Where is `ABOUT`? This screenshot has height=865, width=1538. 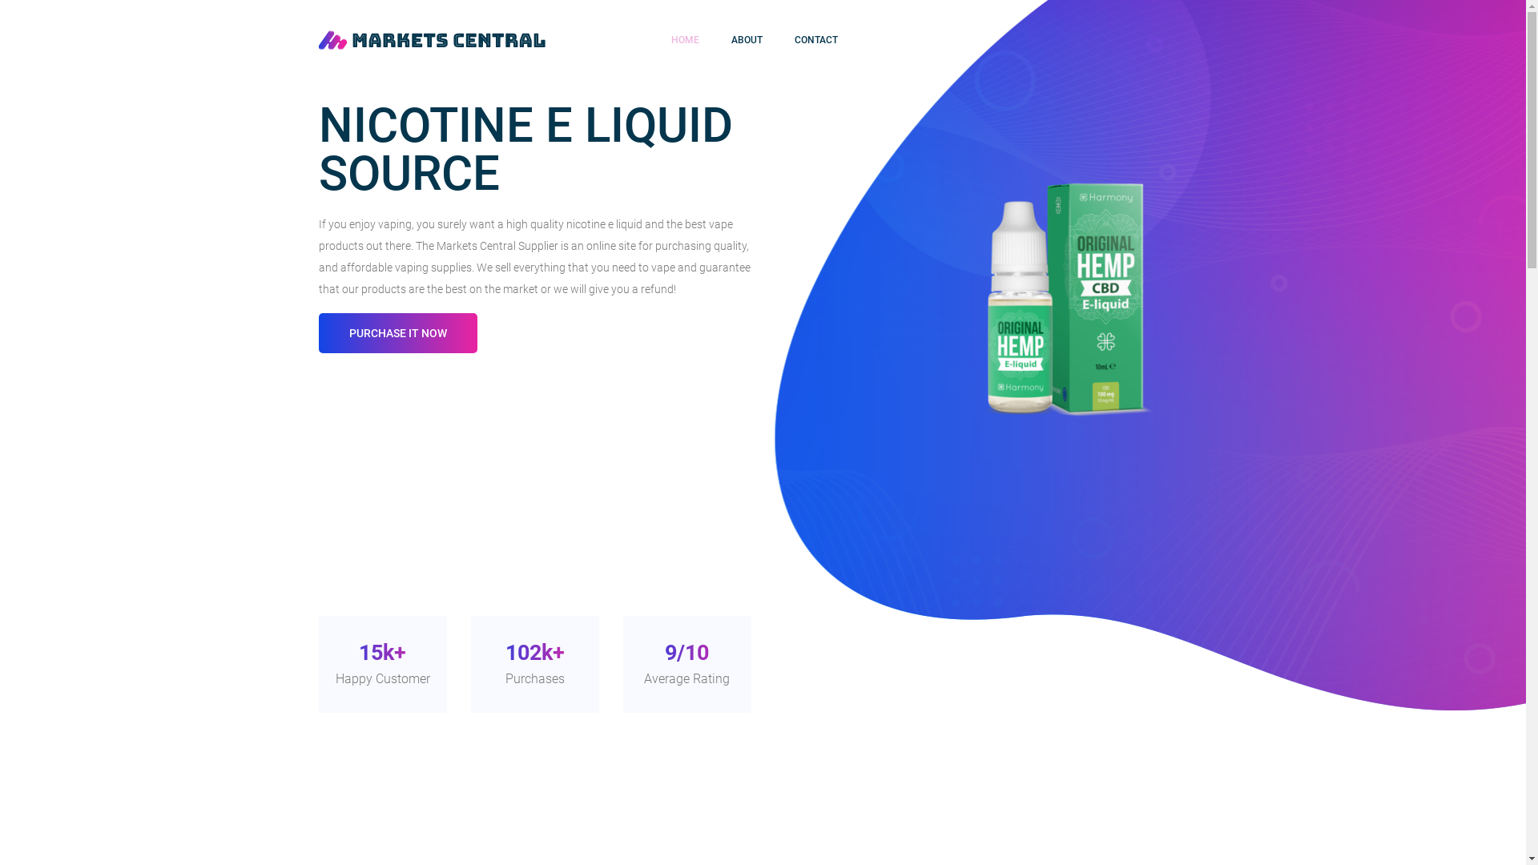 ABOUT is located at coordinates (747, 40).